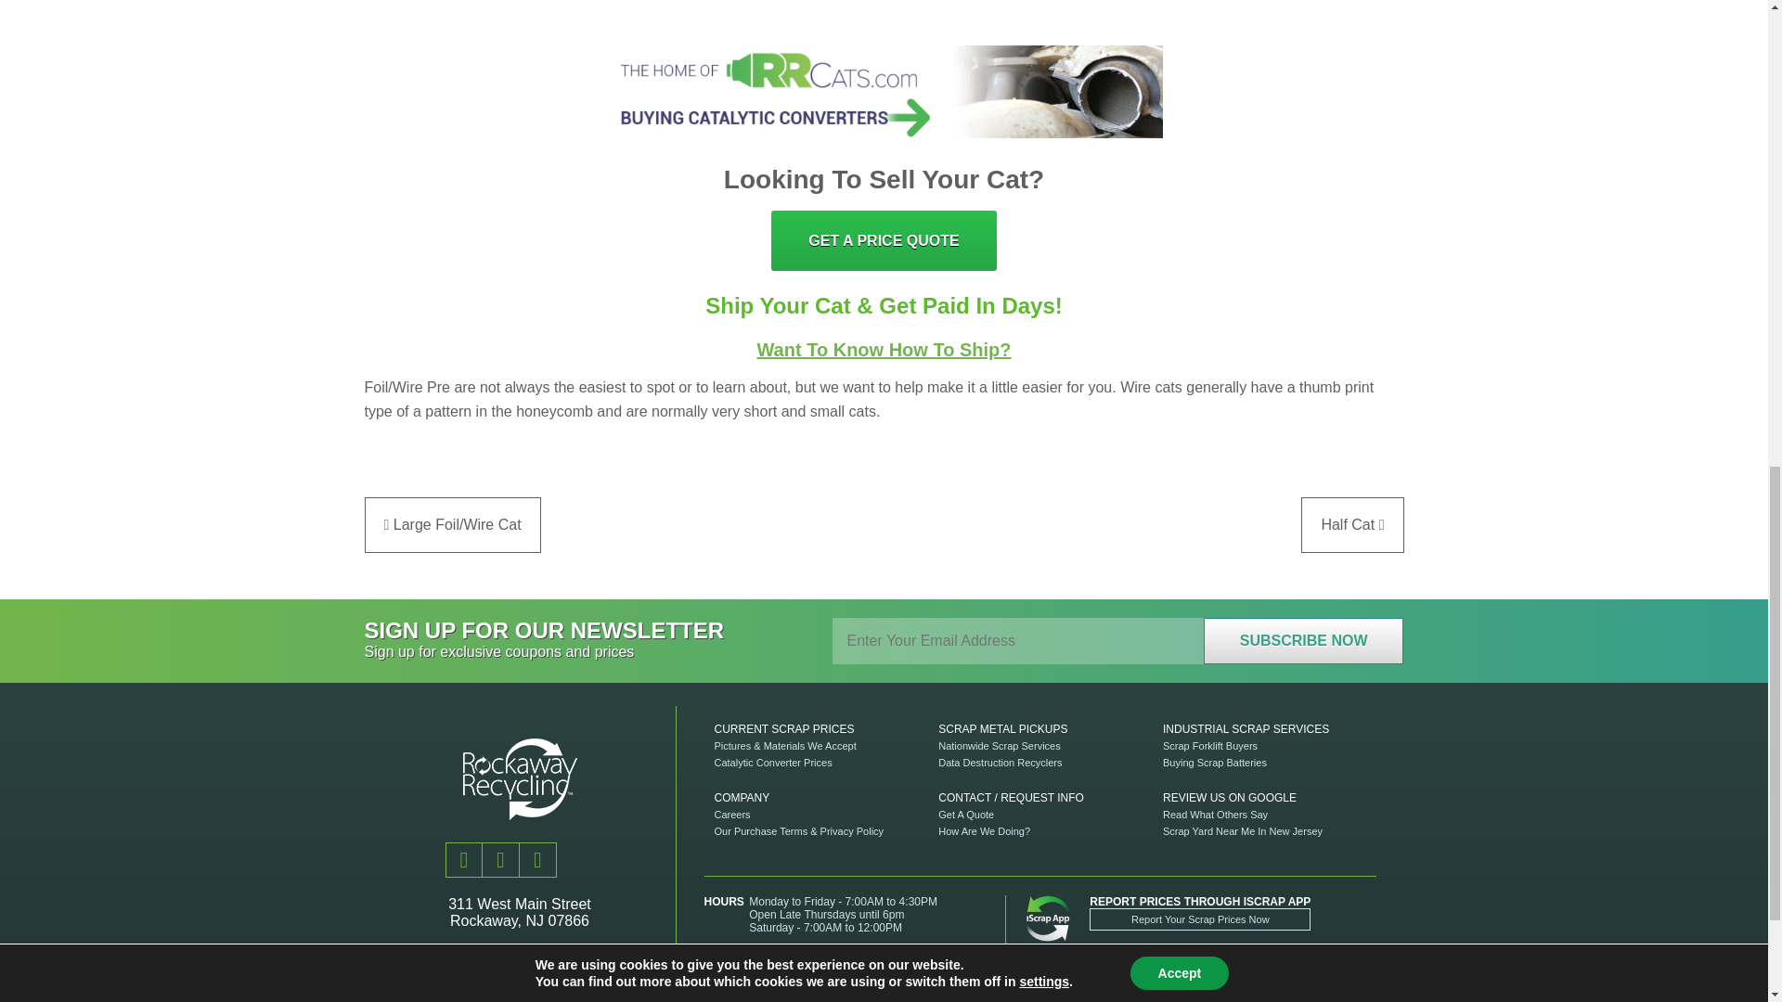 The image size is (1782, 1002). I want to click on Scrap Metal Pickups In New Jersey, so click(1002, 728).